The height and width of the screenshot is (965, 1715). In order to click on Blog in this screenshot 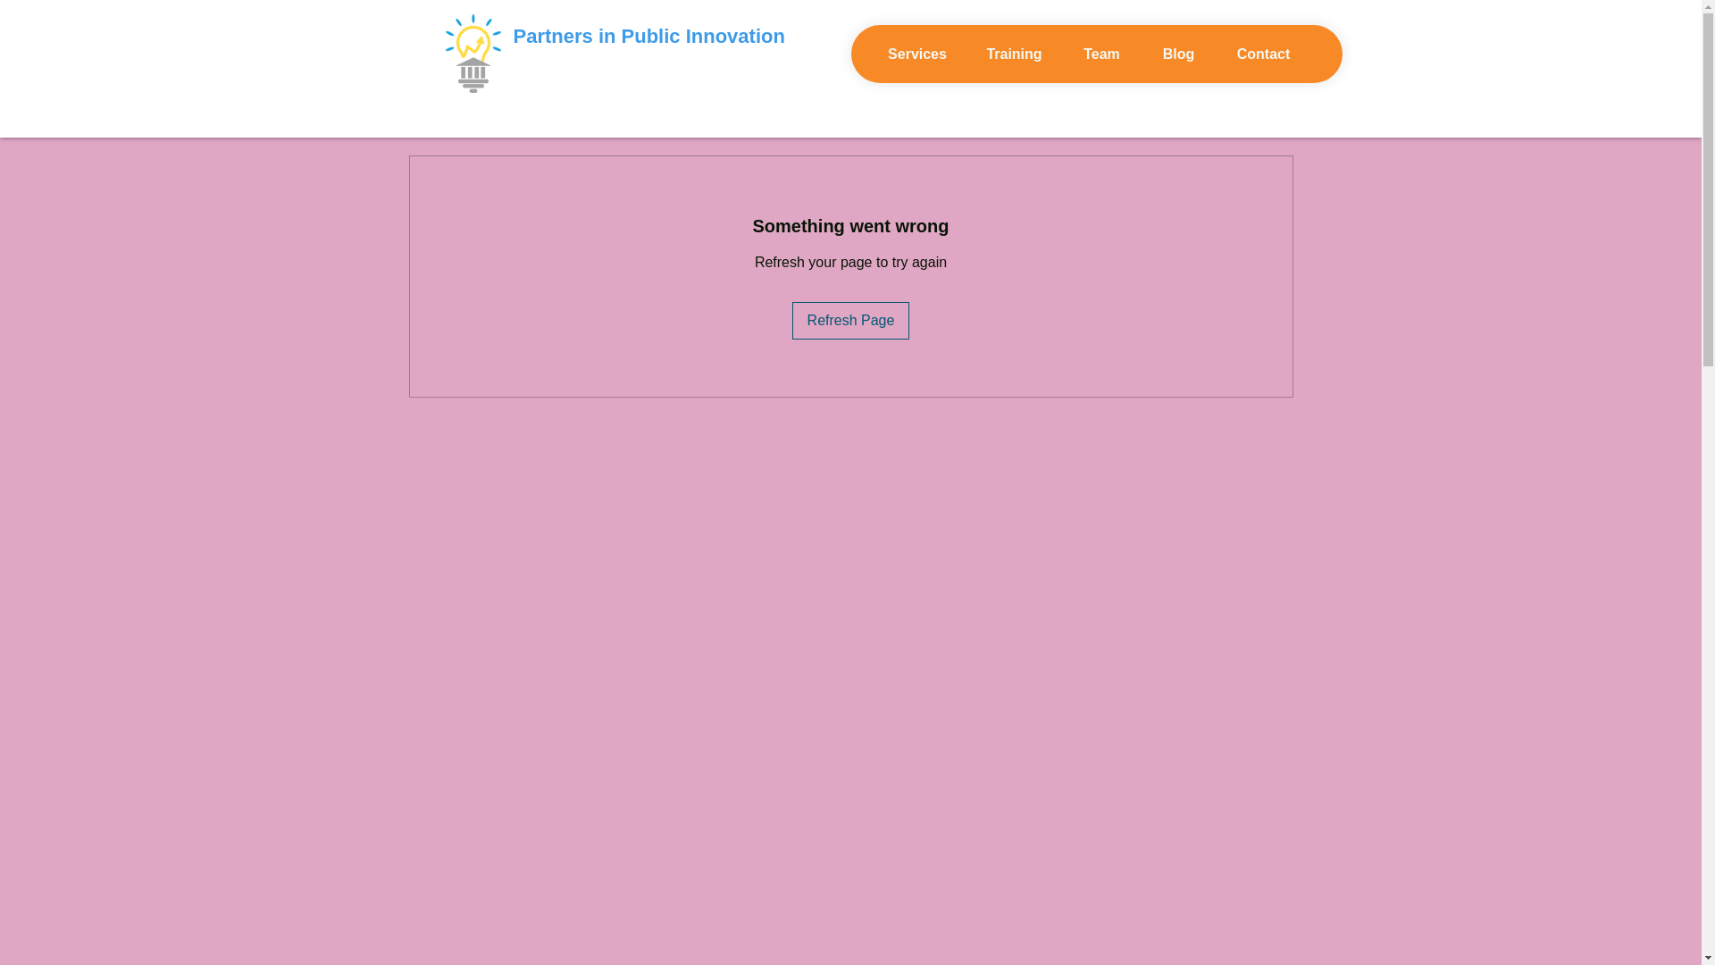, I will do `click(1179, 54)`.